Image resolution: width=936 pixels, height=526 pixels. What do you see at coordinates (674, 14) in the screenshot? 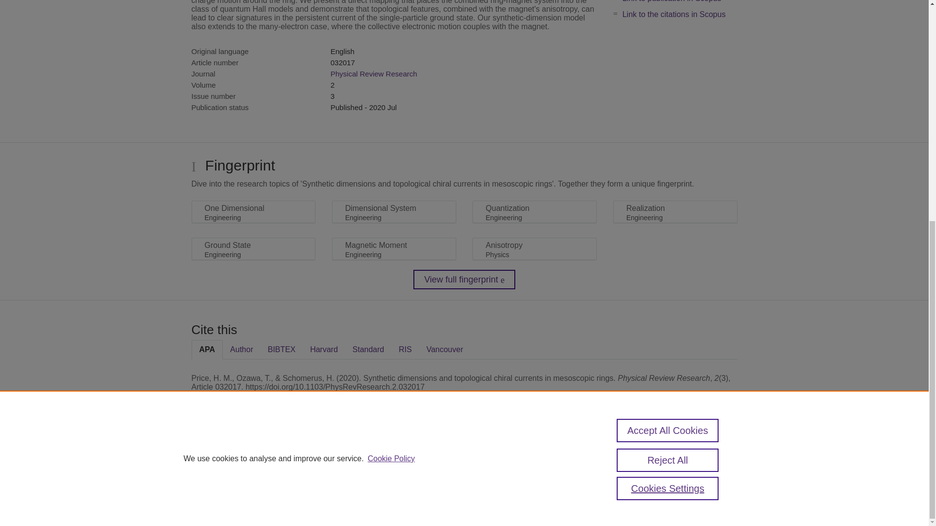
I see `Link to the citations in Scopus` at bounding box center [674, 14].